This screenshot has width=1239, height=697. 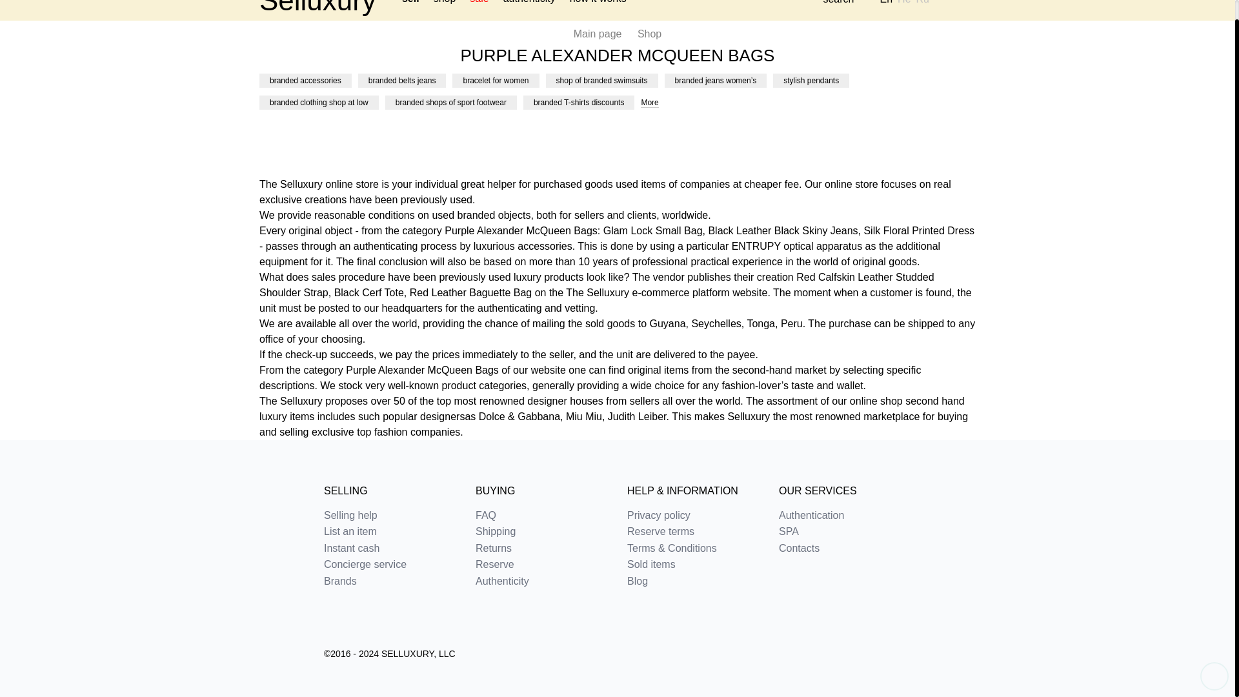 I want to click on Selluxury, so click(x=317, y=5).